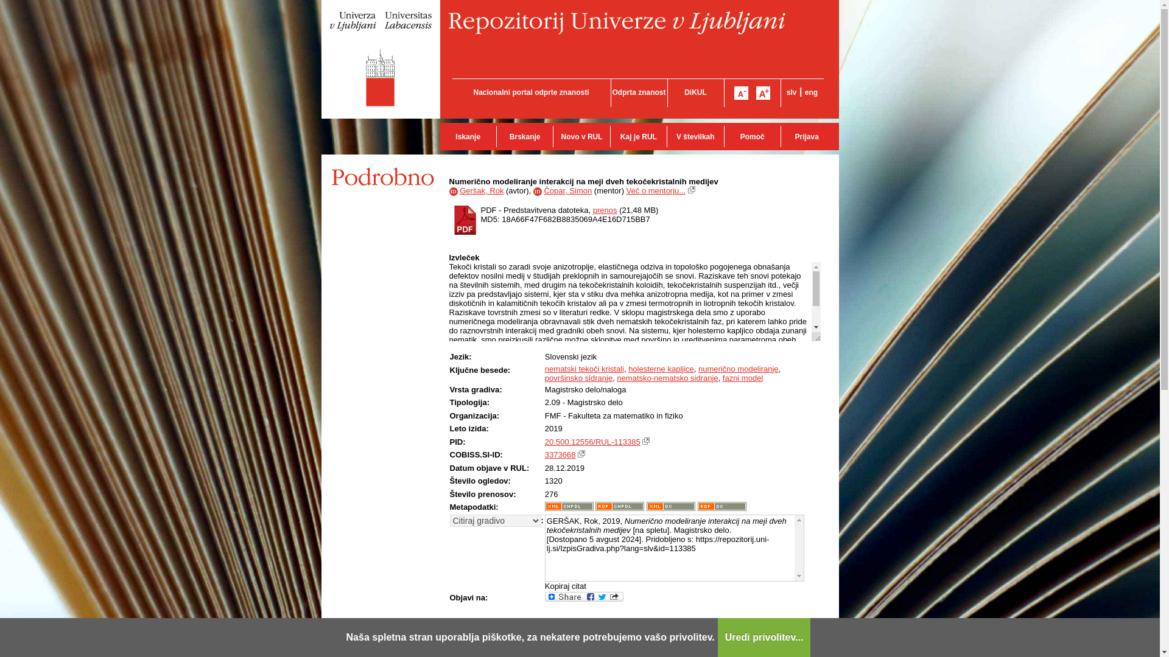 Image resolution: width=1169 pixels, height=657 pixels. I want to click on Prijava, so click(806, 136).